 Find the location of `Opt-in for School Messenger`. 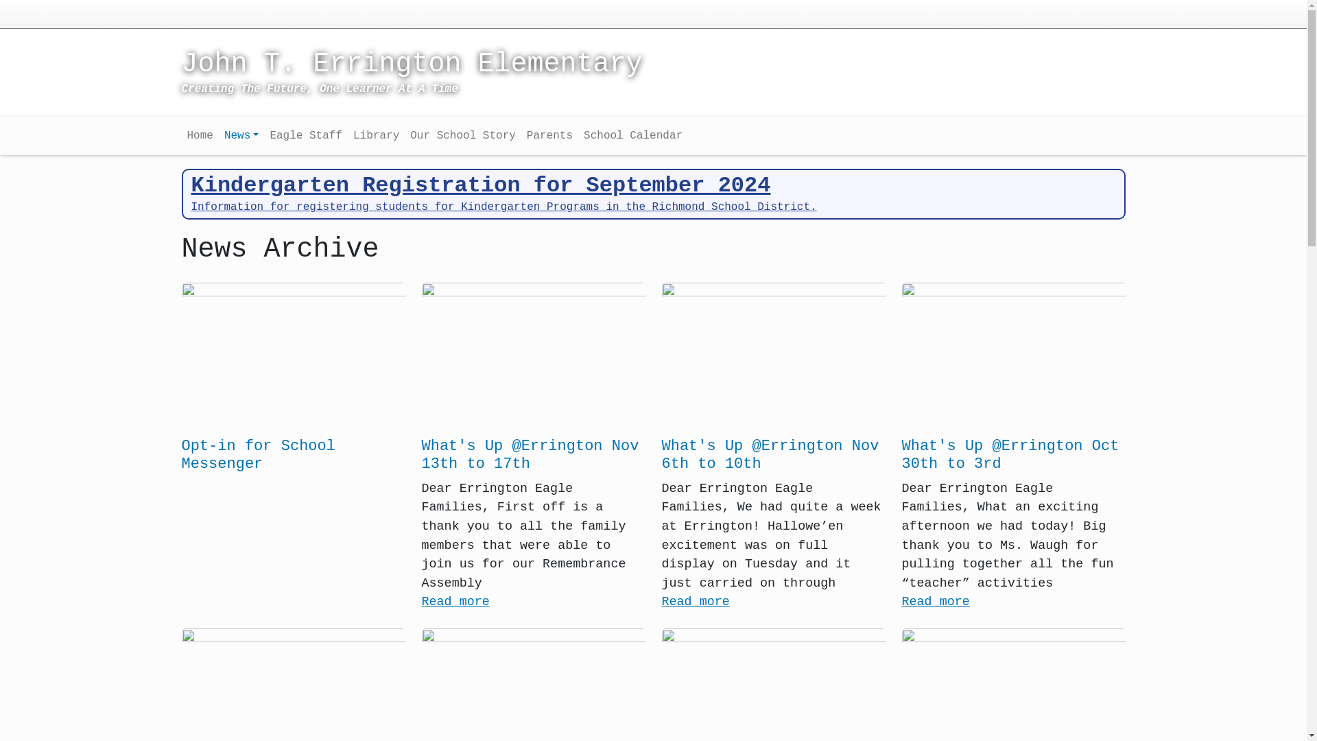

Opt-in for School Messenger is located at coordinates (258, 456).